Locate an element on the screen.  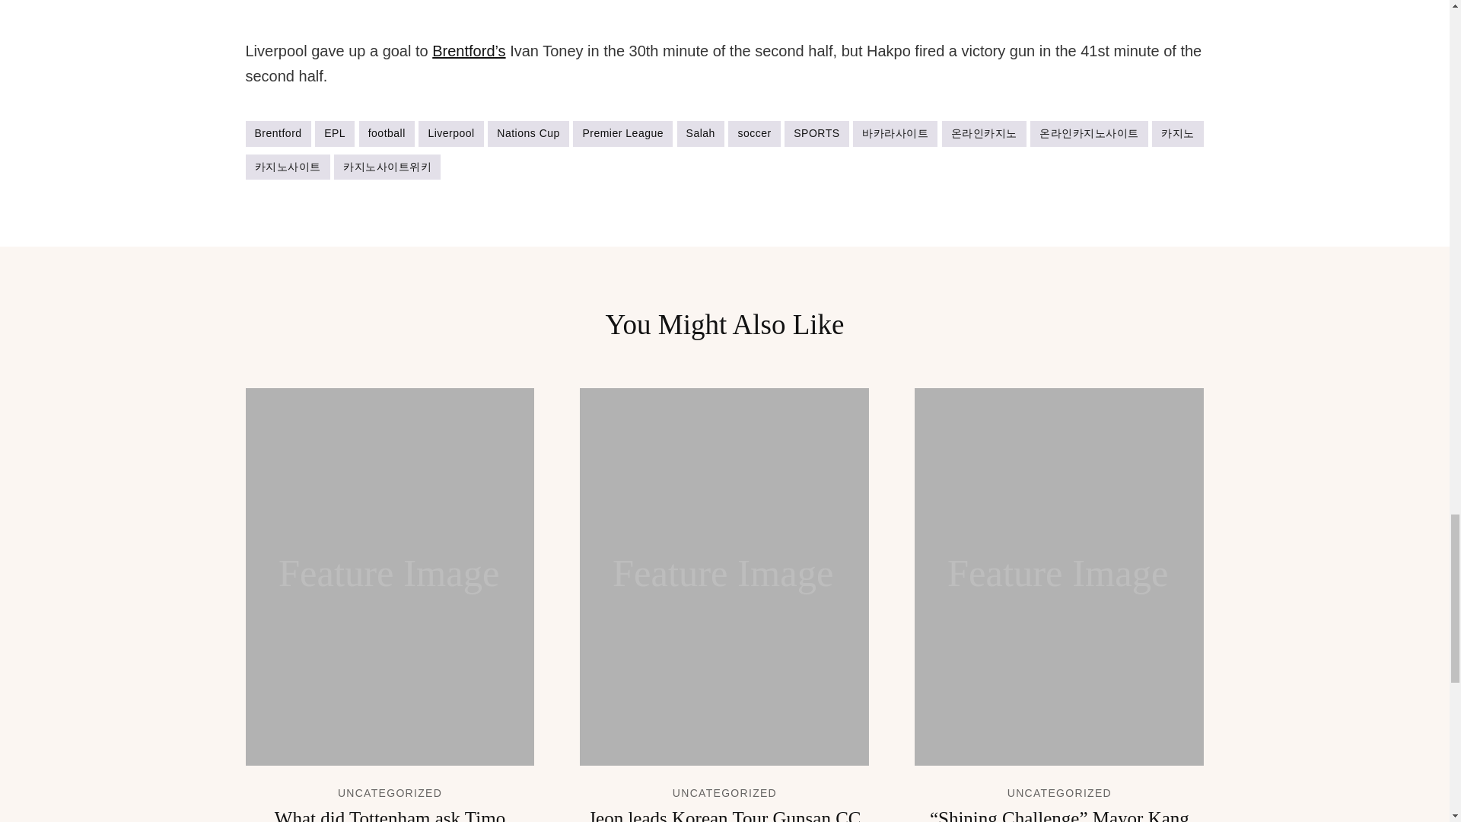
What did Tottenham ask Timo Werner to do? is located at coordinates (390, 814).